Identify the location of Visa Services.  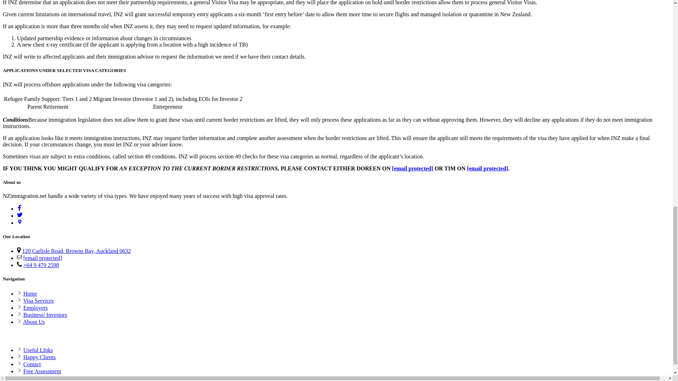
(38, 301).